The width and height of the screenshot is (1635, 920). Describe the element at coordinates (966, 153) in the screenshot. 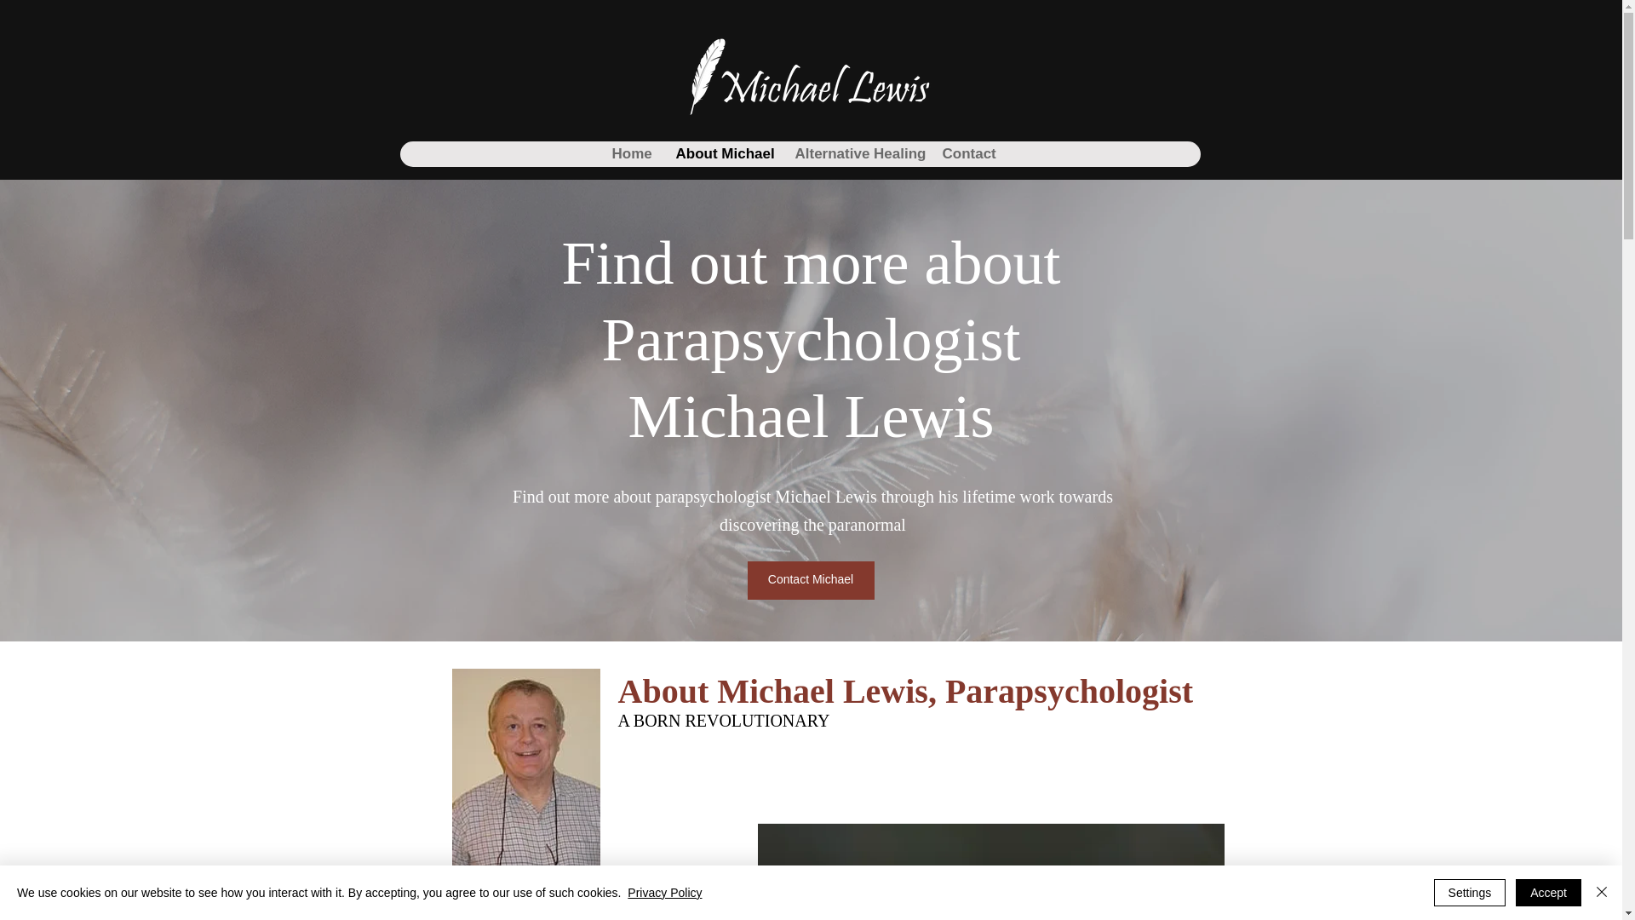

I see `Contact` at that location.